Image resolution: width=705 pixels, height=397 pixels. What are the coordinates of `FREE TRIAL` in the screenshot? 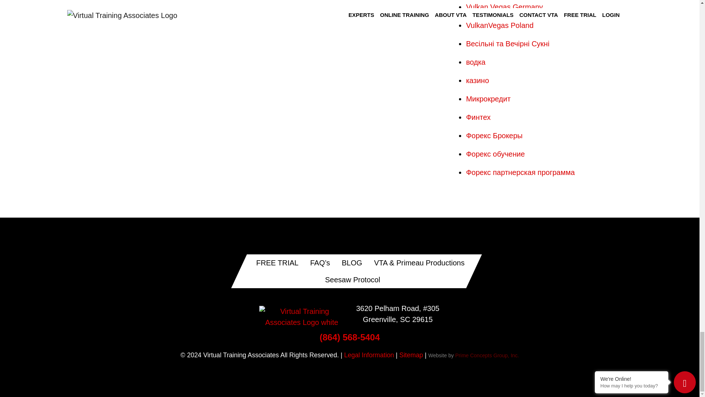 It's located at (277, 262).